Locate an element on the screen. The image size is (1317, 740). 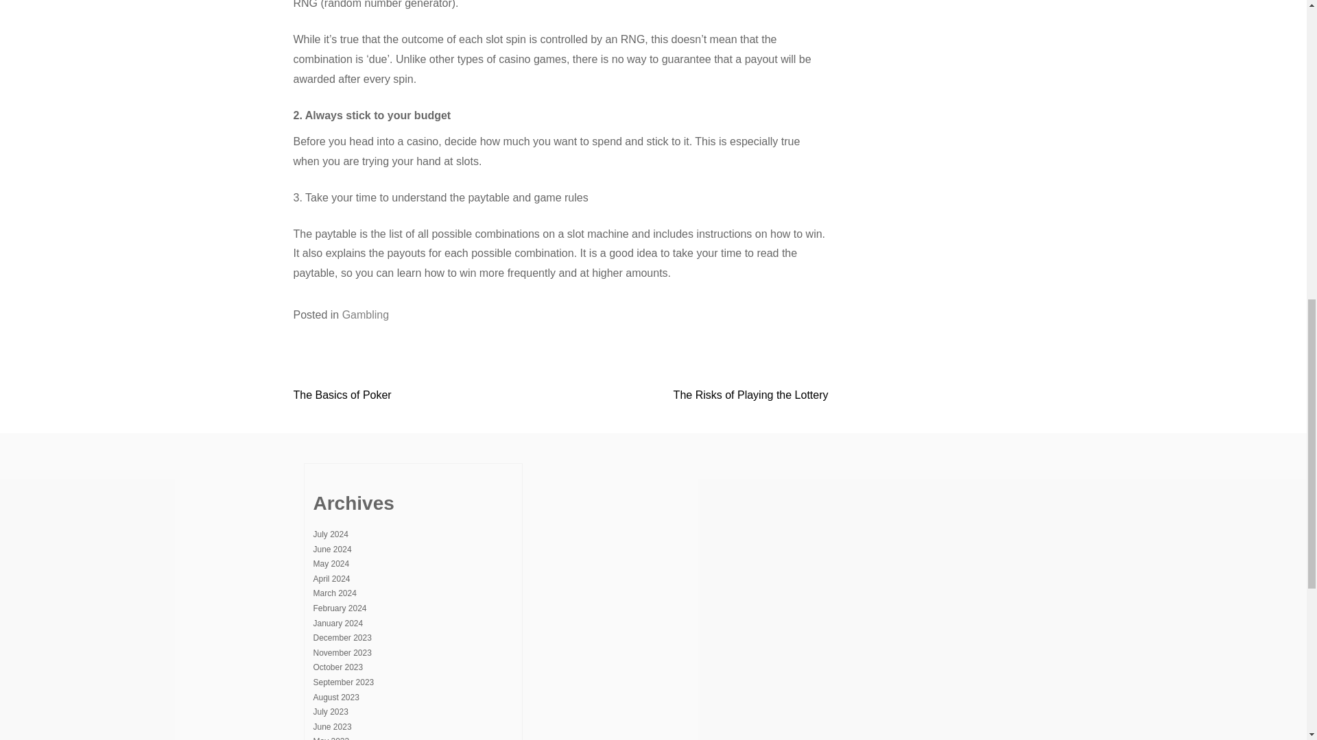
June 2023 is located at coordinates (332, 727).